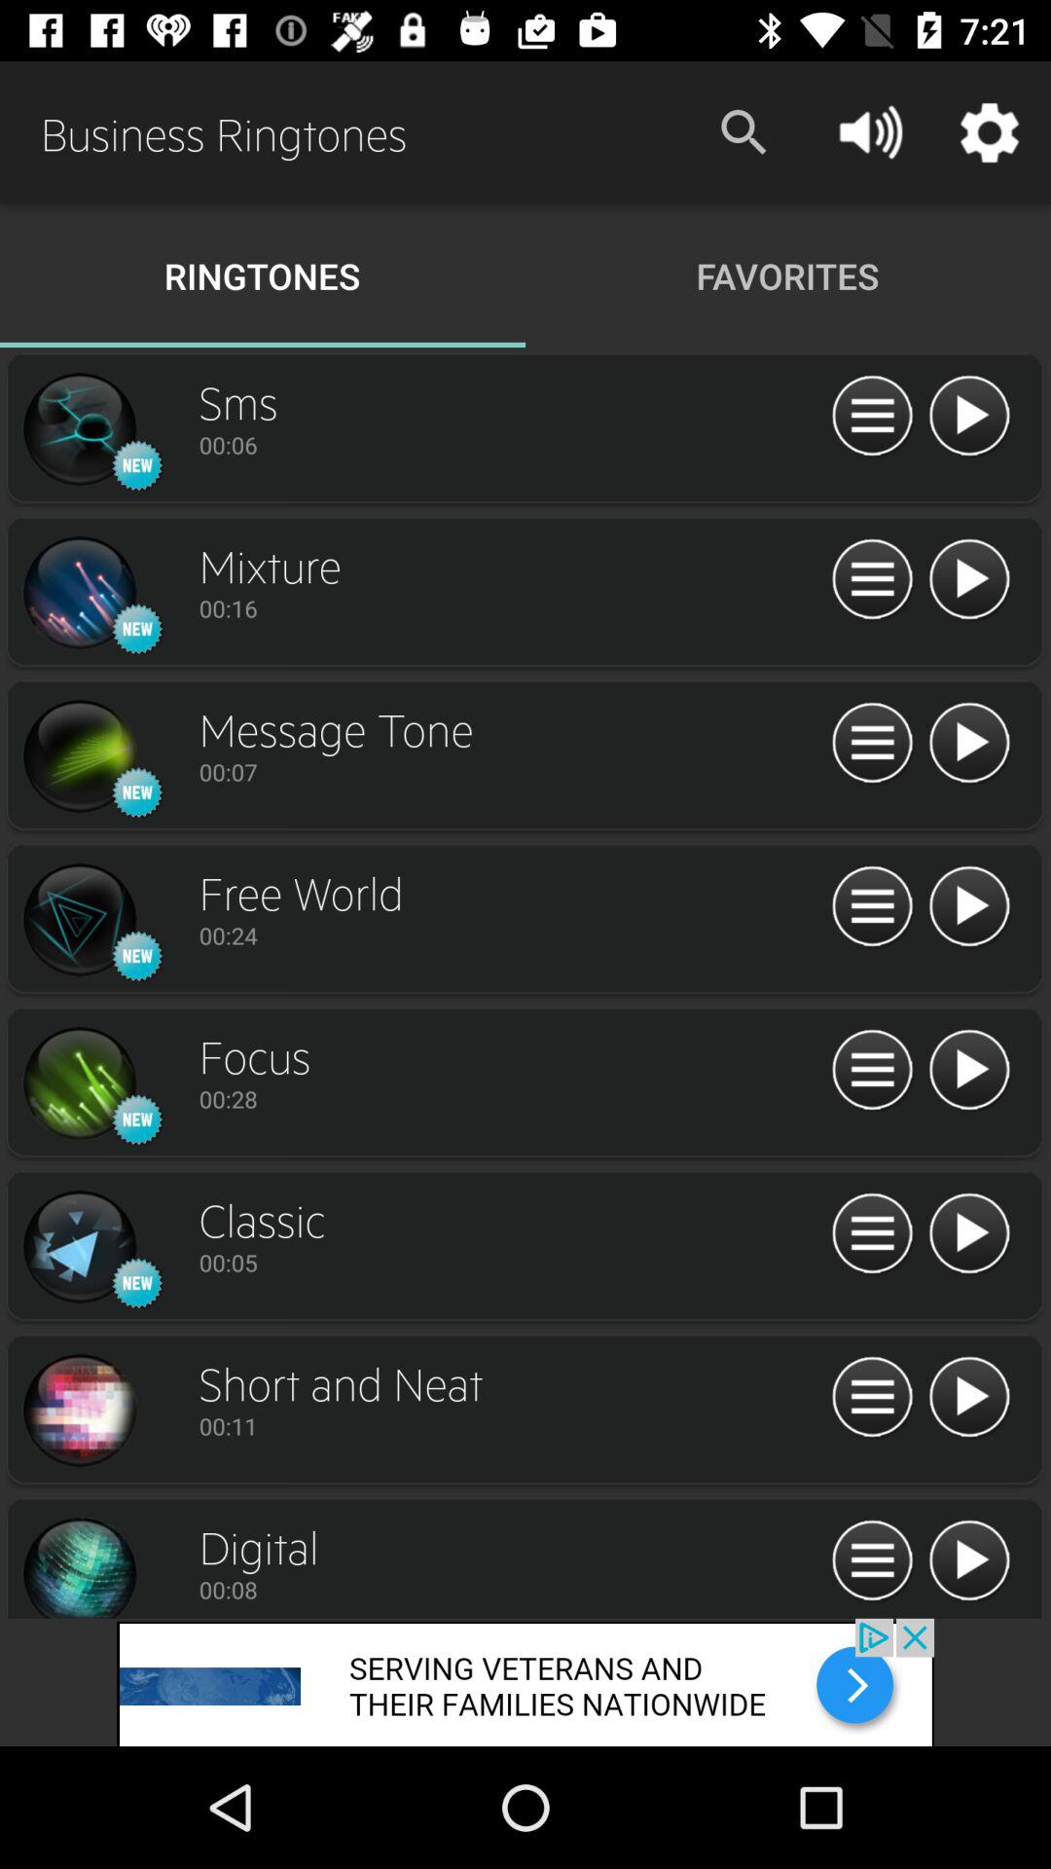  I want to click on toggle the advertisement option, so click(872, 1234).